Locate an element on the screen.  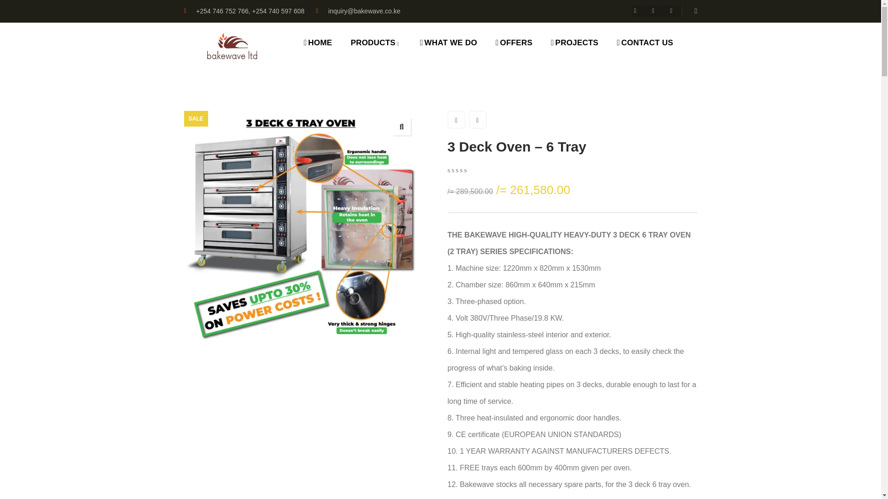
Home is located at coordinates (232, 43).